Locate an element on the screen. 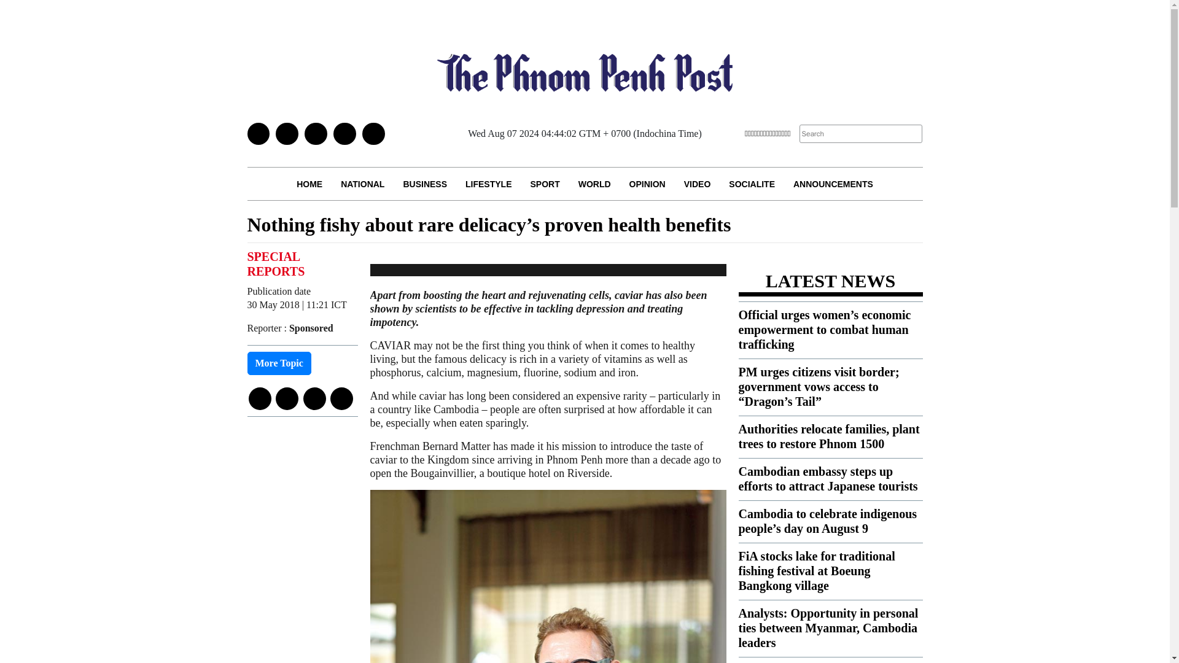 The width and height of the screenshot is (1179, 663). OPINION is located at coordinates (647, 184).